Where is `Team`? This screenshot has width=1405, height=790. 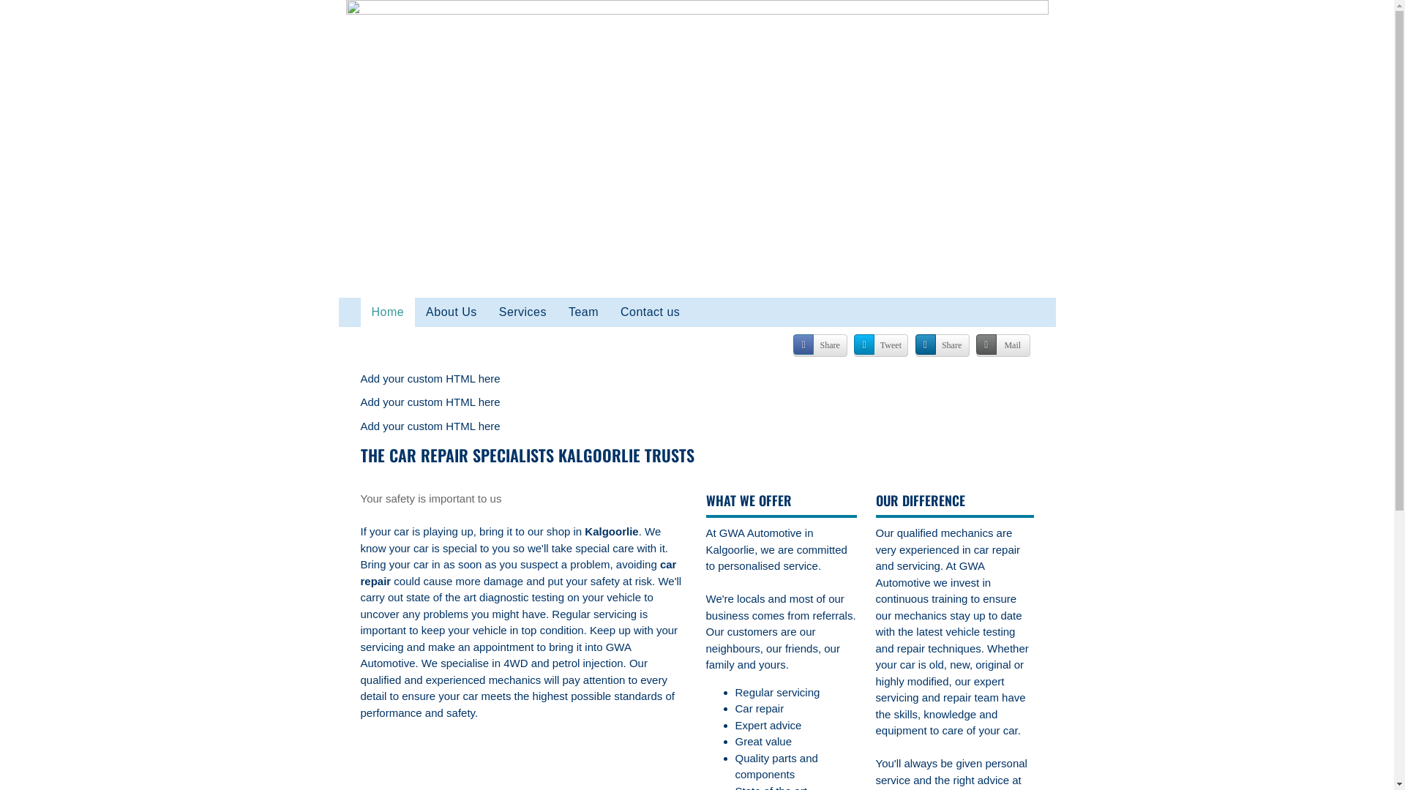
Team is located at coordinates (584, 312).